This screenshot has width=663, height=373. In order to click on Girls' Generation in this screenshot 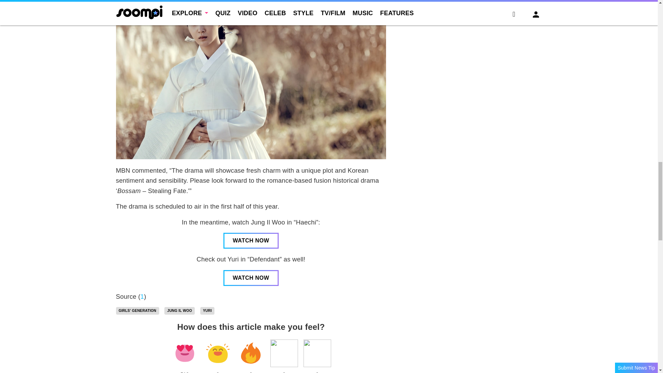, I will do `click(137, 311)`.